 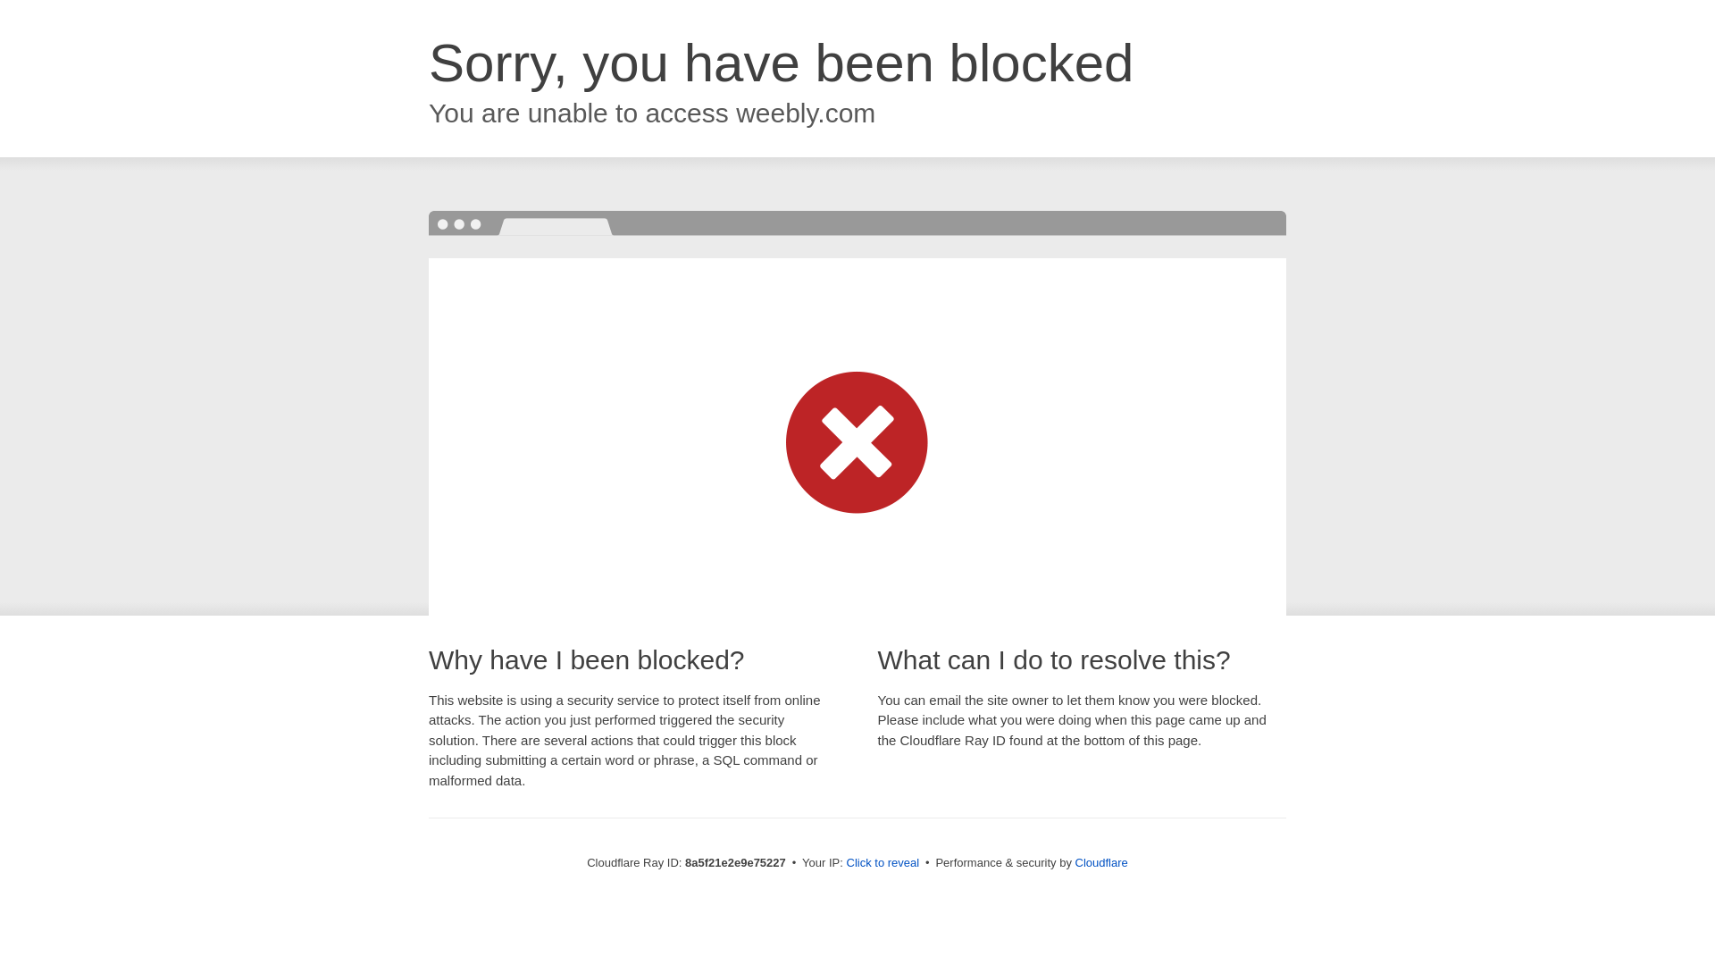 I want to click on Click to reveal, so click(x=883, y=863).